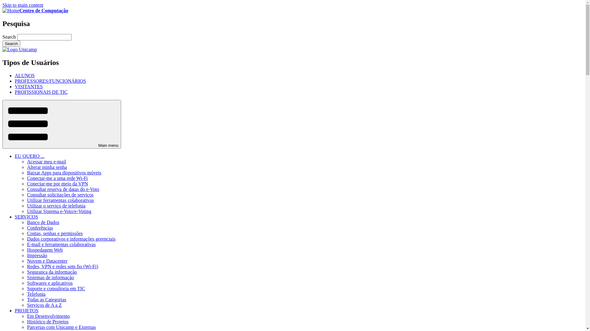 This screenshot has width=590, height=331. What do you see at coordinates (36, 294) in the screenshot?
I see `Telefonia` at bounding box center [36, 294].